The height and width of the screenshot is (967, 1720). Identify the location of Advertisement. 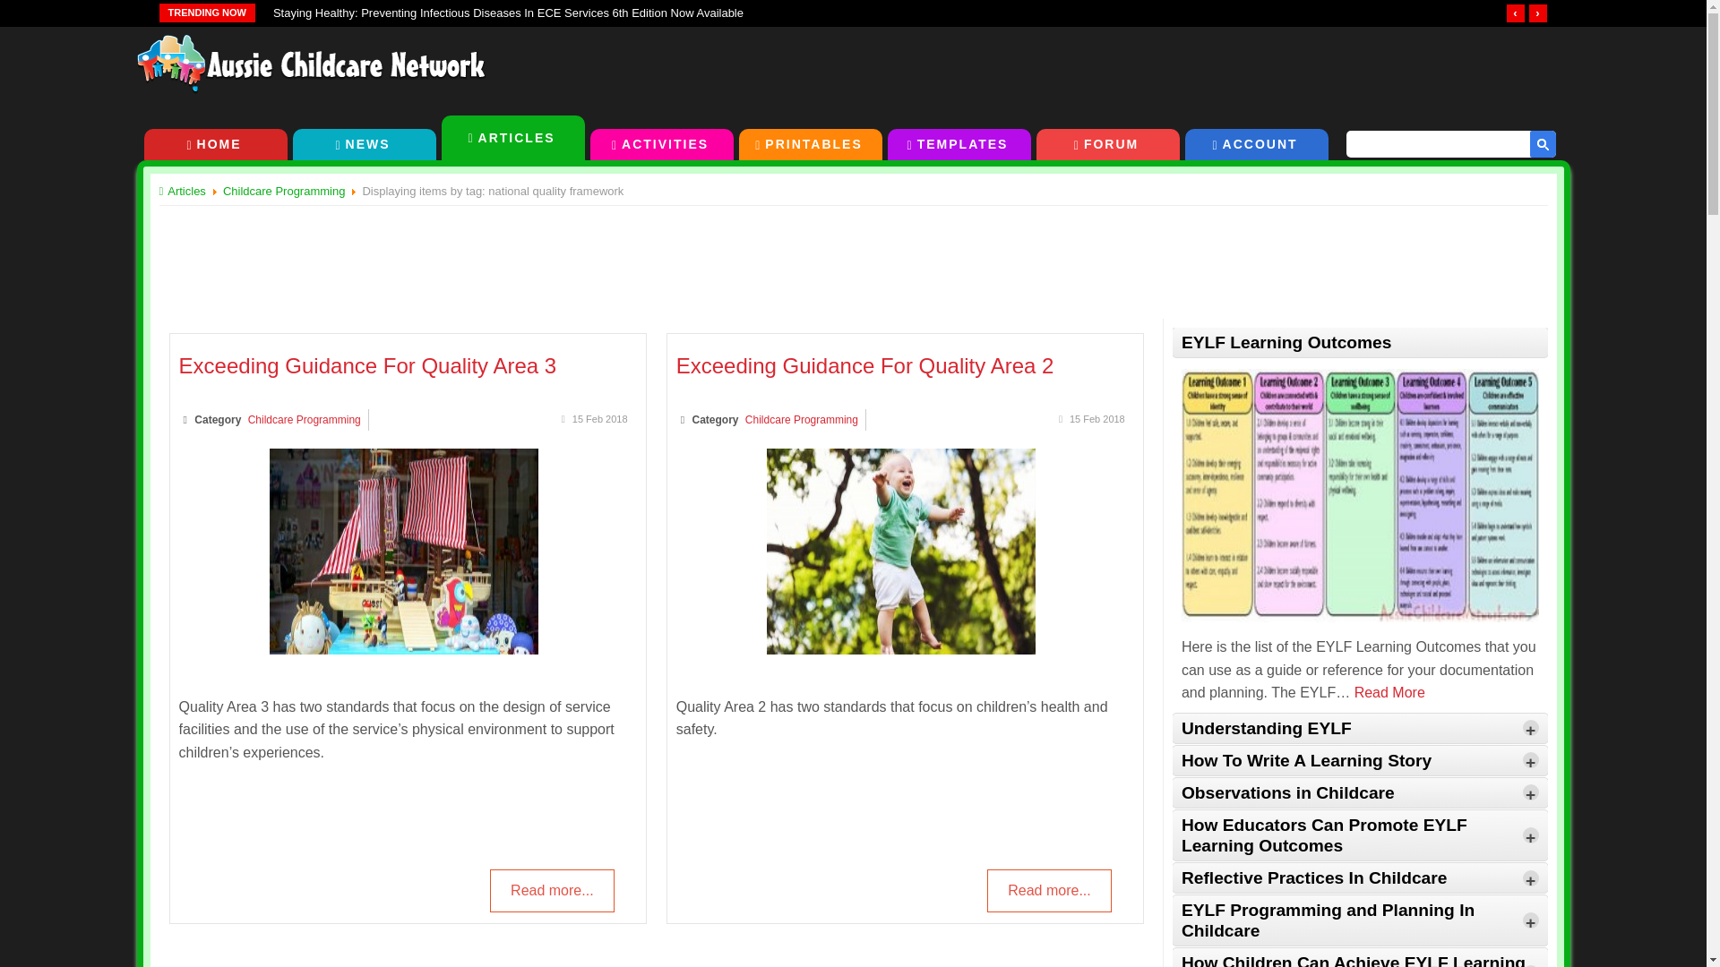
(852, 252).